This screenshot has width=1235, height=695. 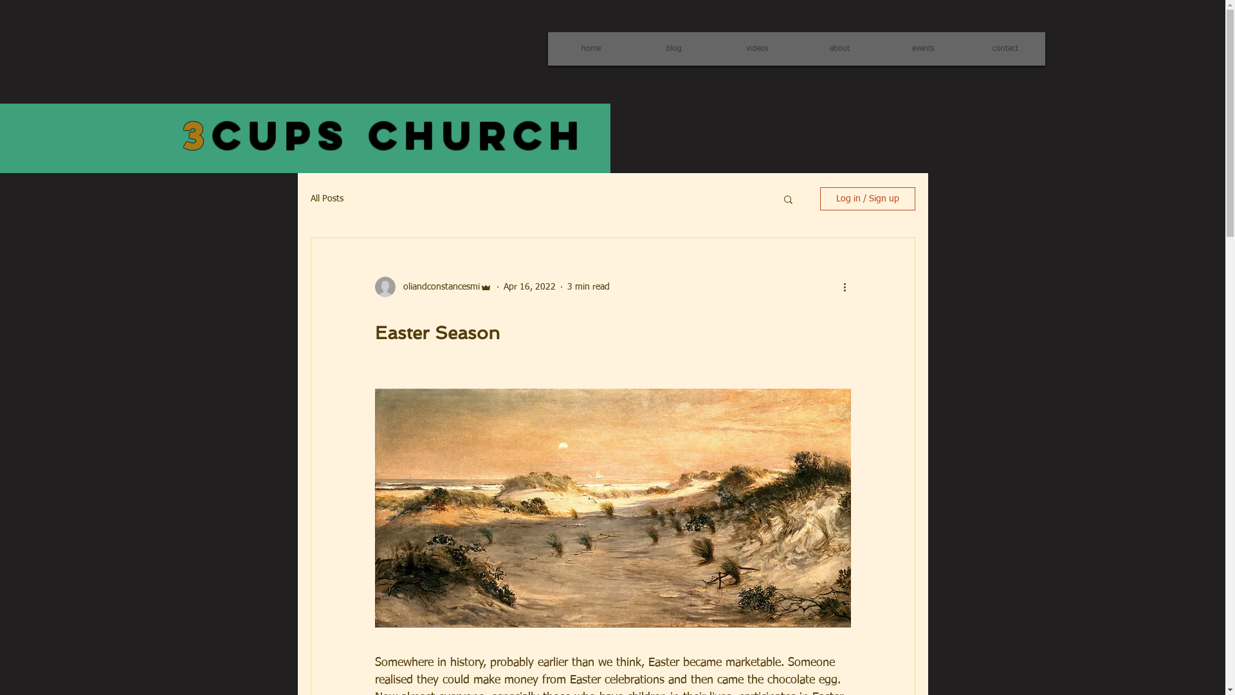 What do you see at coordinates (840, 49) in the screenshot?
I see `about` at bounding box center [840, 49].